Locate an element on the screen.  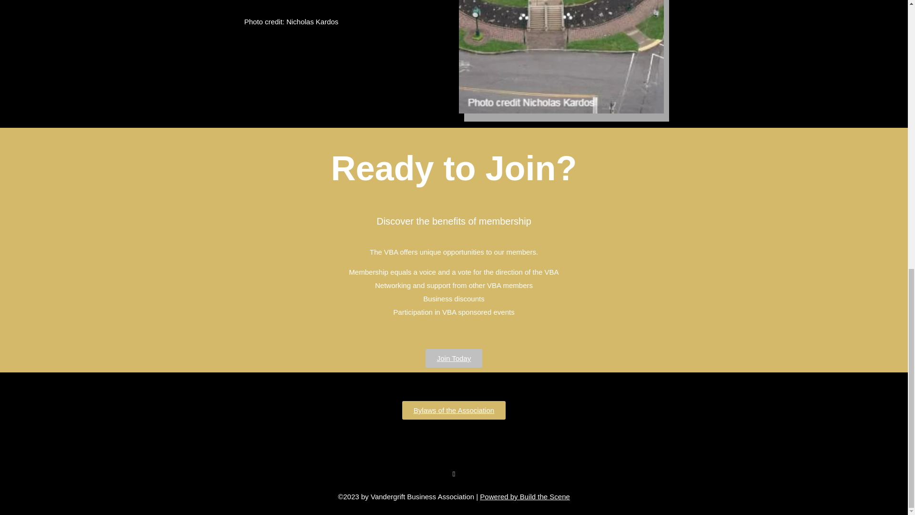
Join Today is located at coordinates (454, 359).